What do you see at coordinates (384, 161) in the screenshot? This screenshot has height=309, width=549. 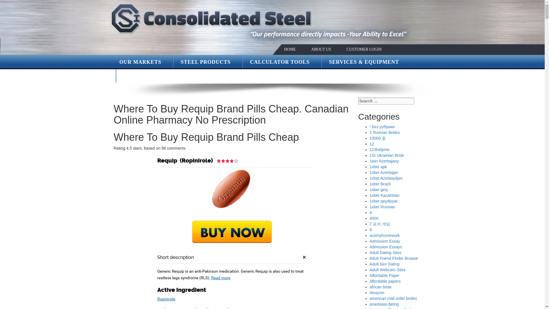 I see `1win Azerbajany` at bounding box center [384, 161].